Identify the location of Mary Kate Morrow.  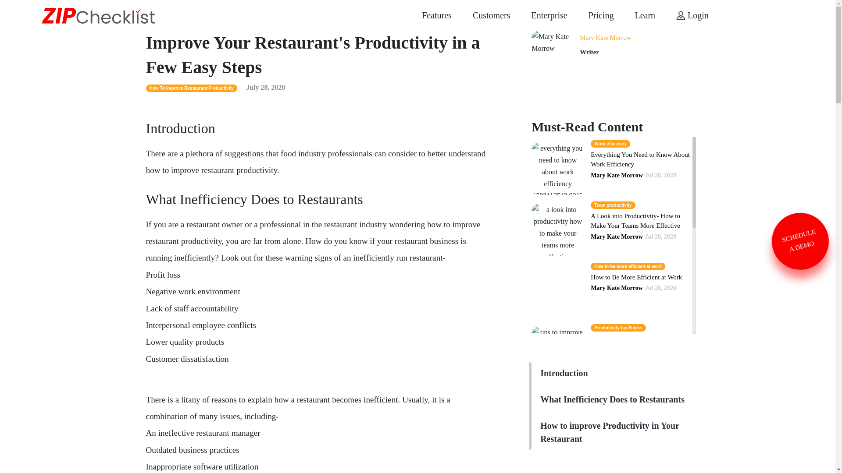
(605, 37).